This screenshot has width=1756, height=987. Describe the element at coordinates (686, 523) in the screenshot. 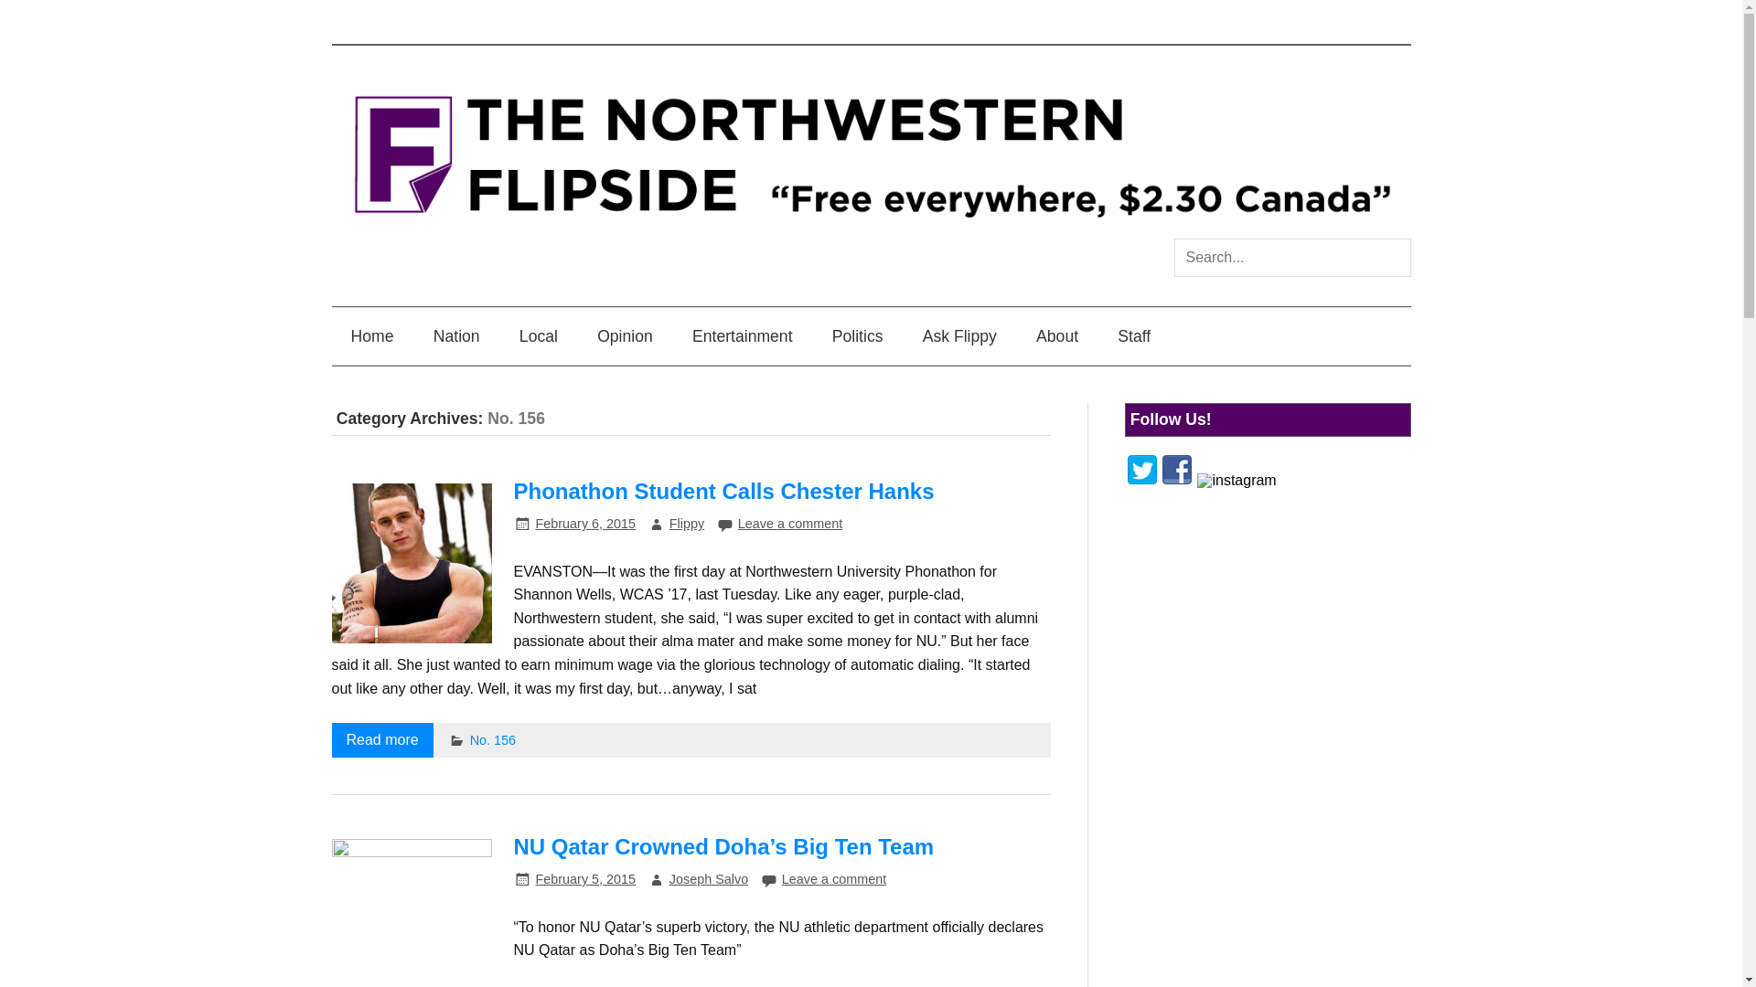

I see `View all posts by Flippy` at that location.